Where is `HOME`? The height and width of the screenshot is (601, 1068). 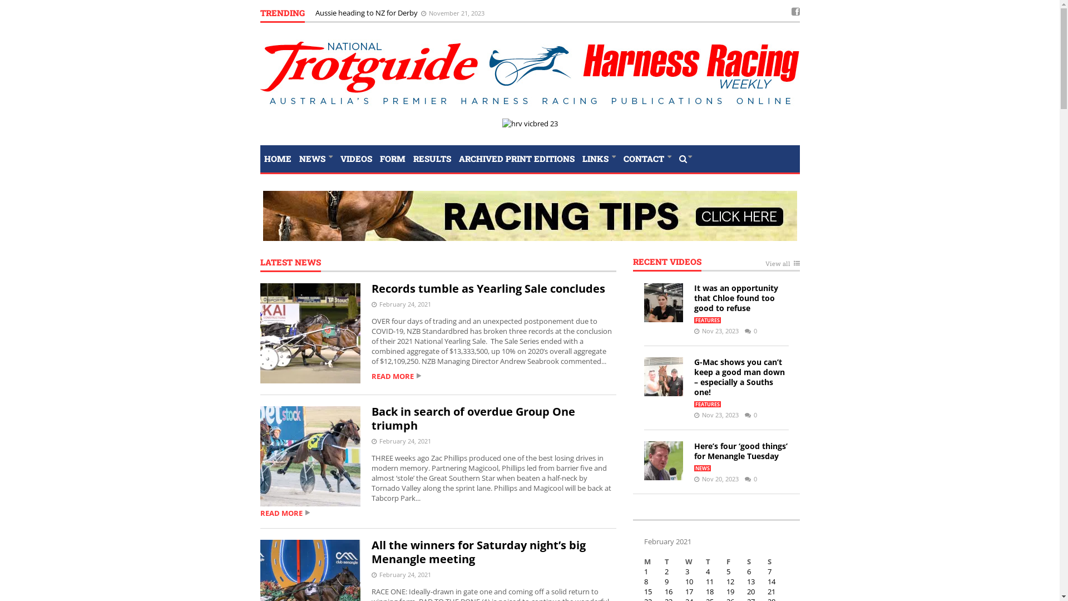
HOME is located at coordinates (278, 158).